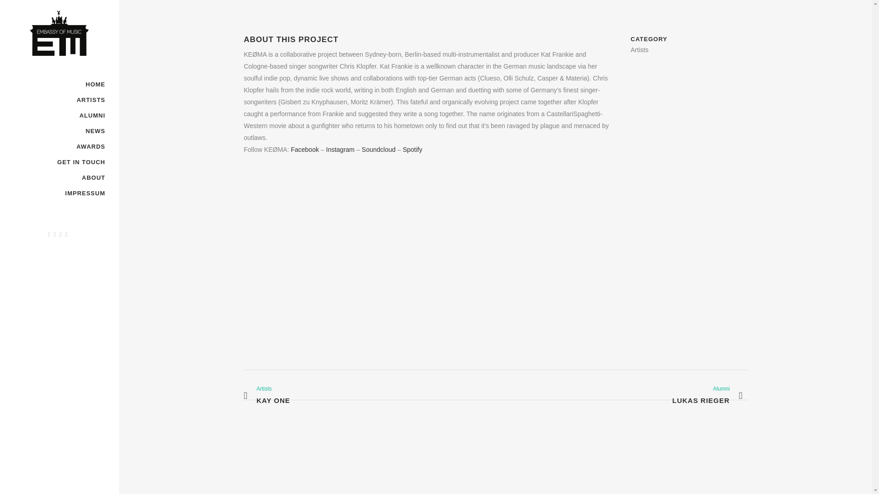 The image size is (879, 494). What do you see at coordinates (60, 131) in the screenshot?
I see `AWARDS` at bounding box center [60, 131].